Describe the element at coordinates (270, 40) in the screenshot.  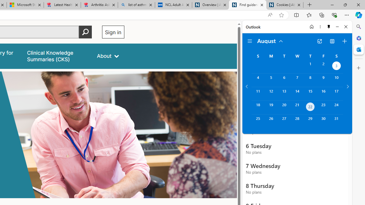
I see `August` at that location.